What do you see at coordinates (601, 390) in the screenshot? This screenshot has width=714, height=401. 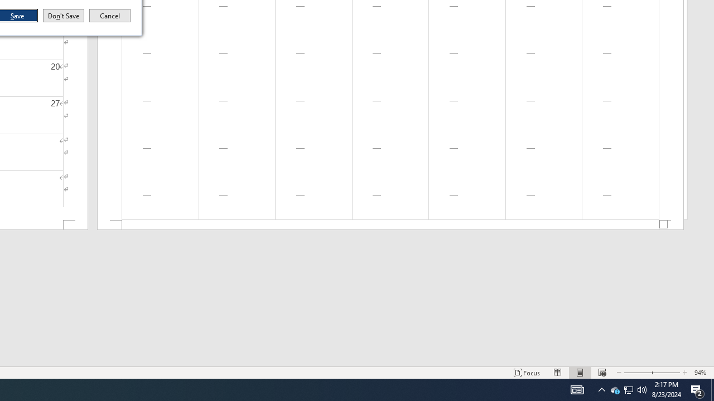 I see `Zoom Out` at bounding box center [601, 390].